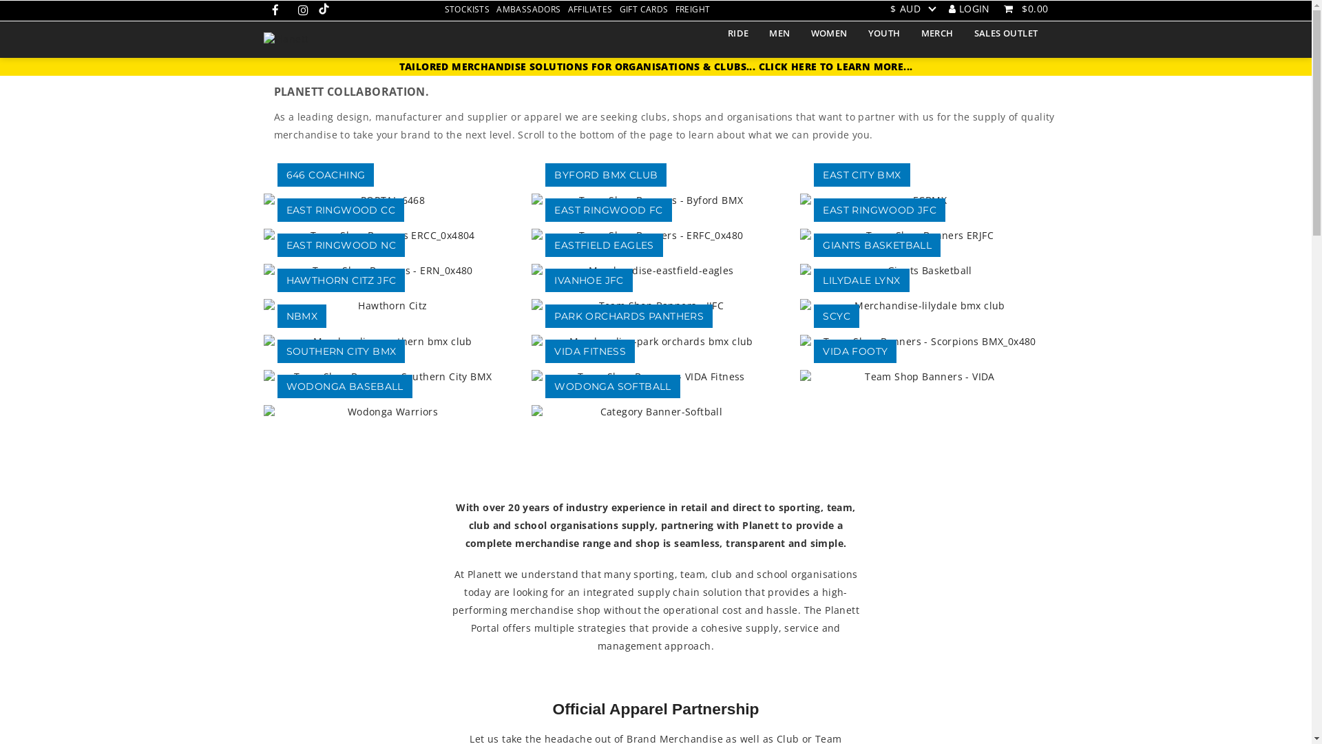  I want to click on VIDA Fitness, so click(655, 376).